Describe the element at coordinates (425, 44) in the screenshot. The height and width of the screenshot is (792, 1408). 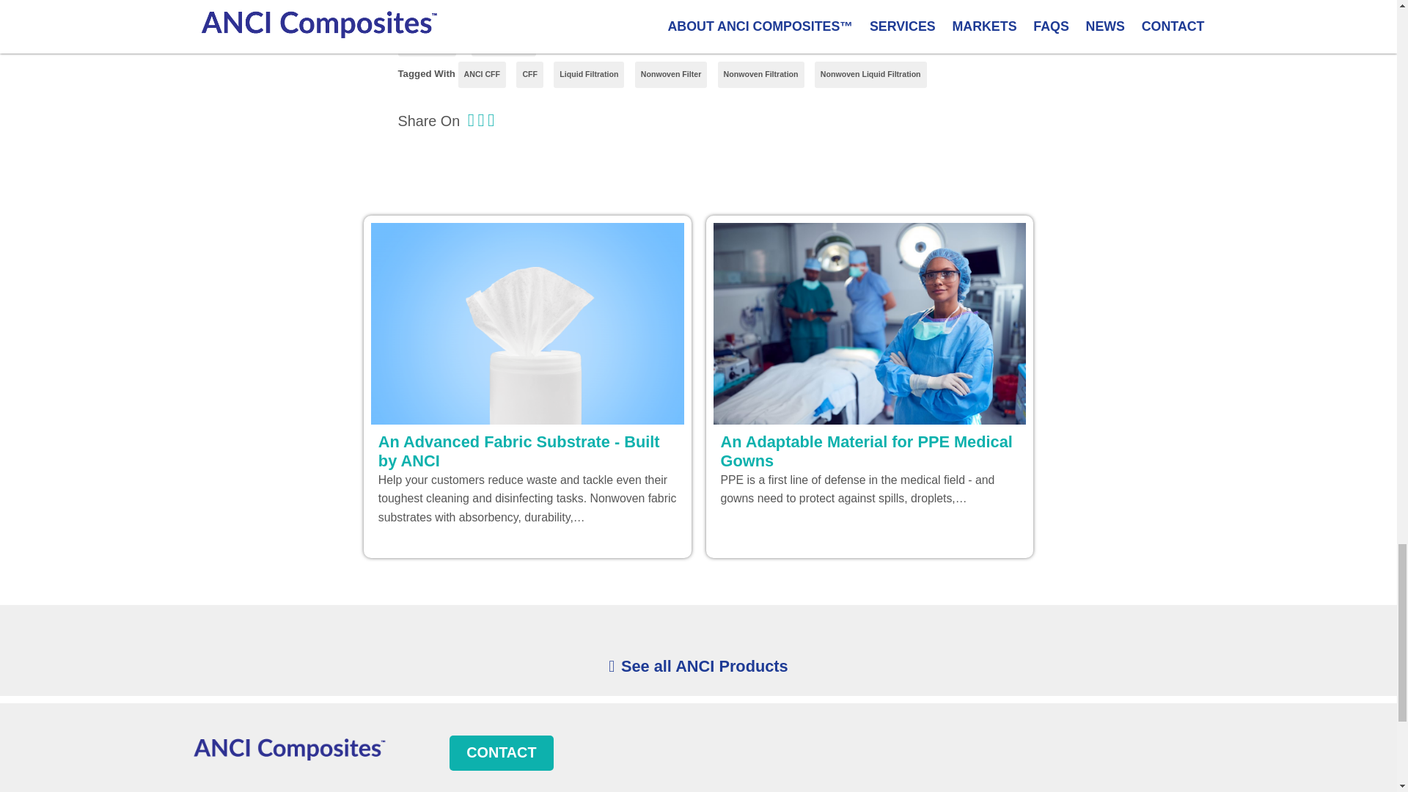
I see `Featured` at that location.